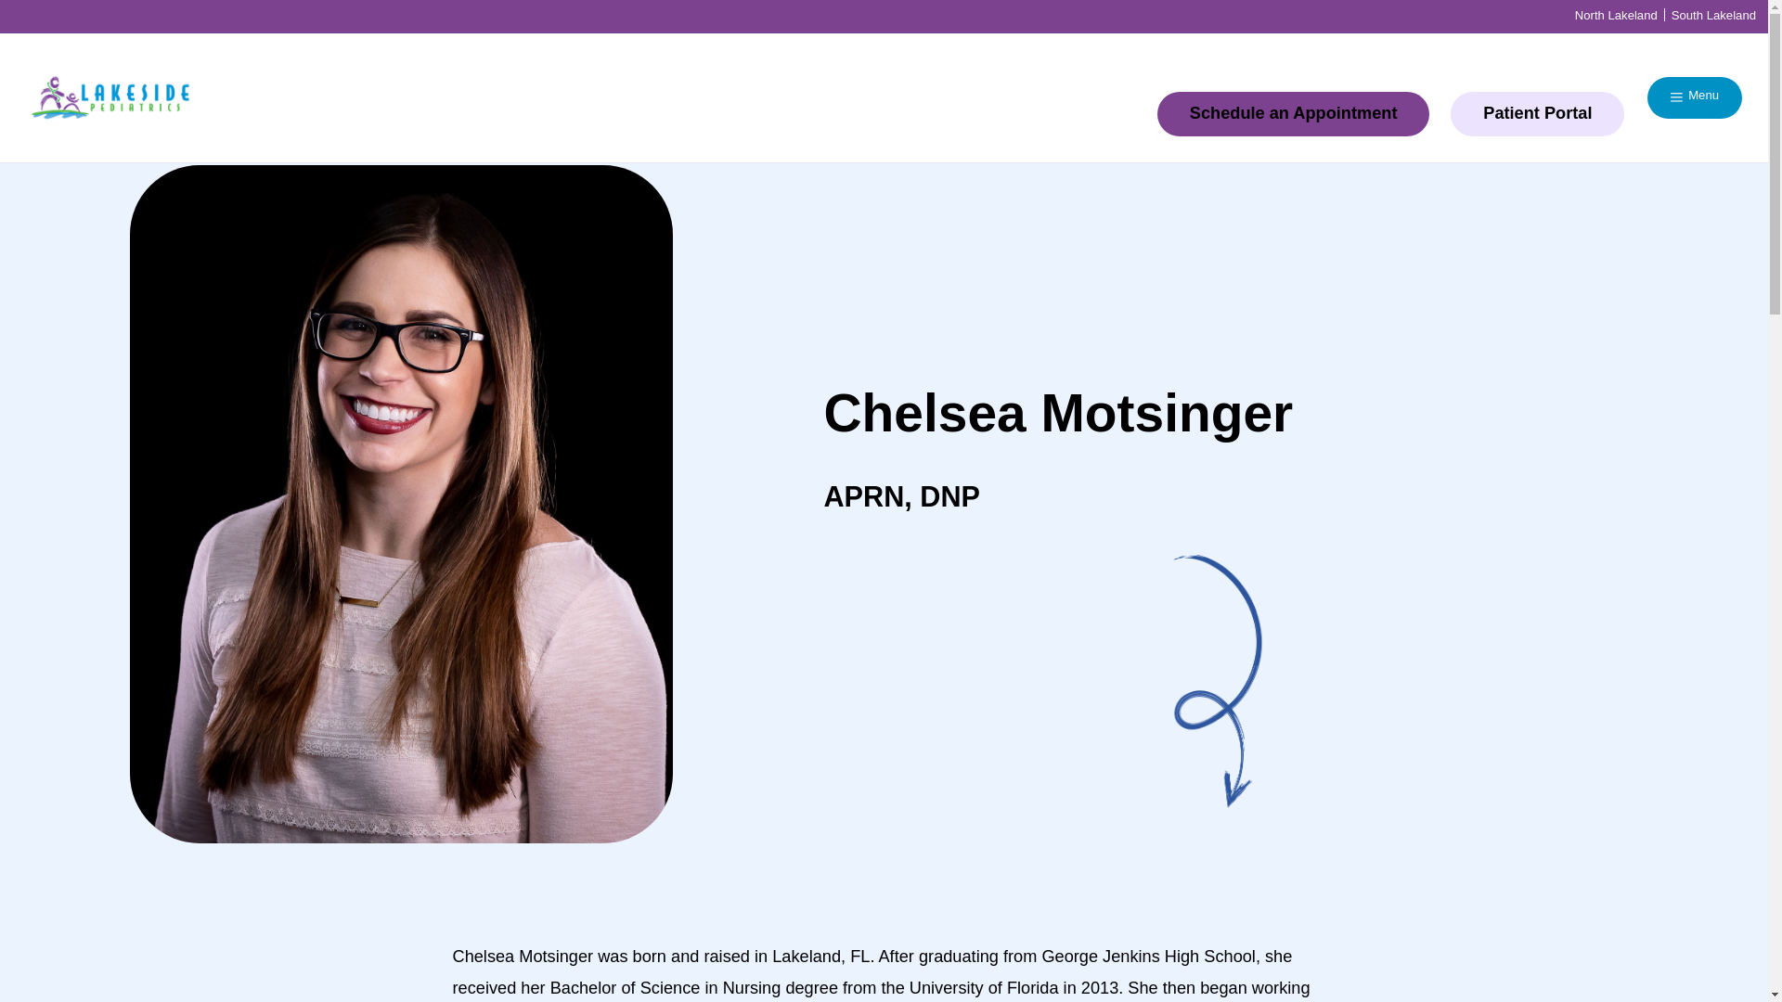 This screenshot has height=1002, width=1782. I want to click on North Lakeland, so click(1616, 13).